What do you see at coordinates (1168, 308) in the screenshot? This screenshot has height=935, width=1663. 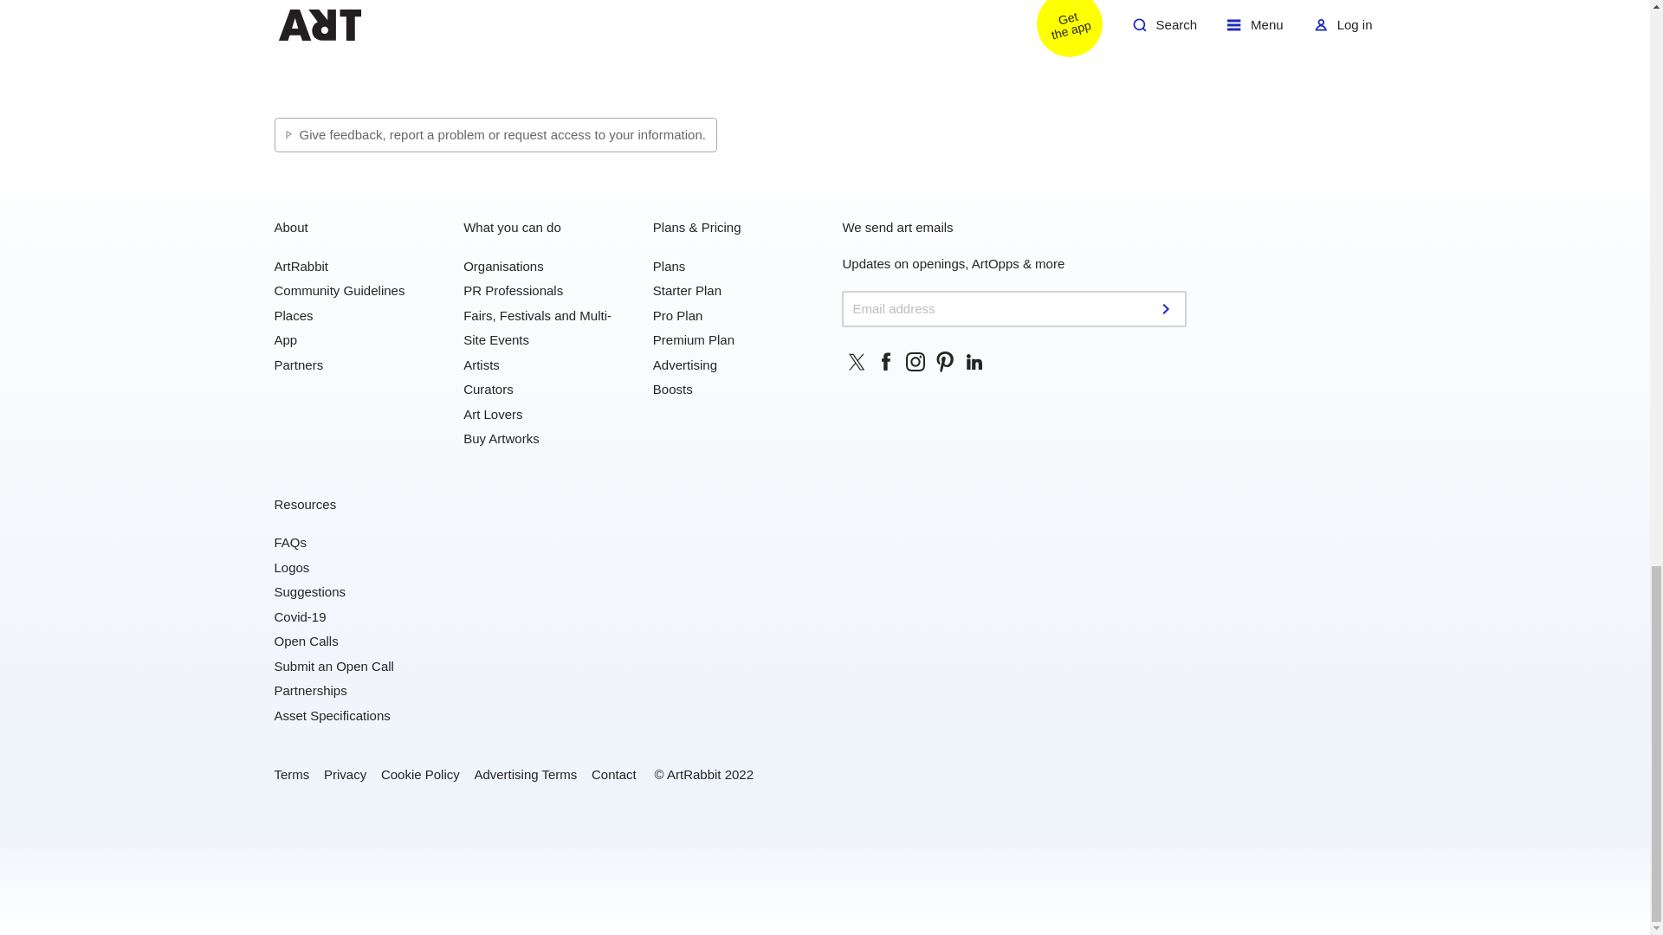 I see `submit` at bounding box center [1168, 308].